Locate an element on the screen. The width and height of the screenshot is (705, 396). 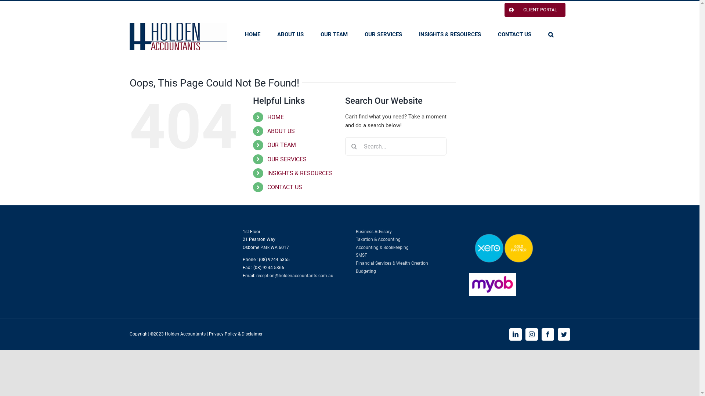
OUR SERVICES is located at coordinates (383, 34).